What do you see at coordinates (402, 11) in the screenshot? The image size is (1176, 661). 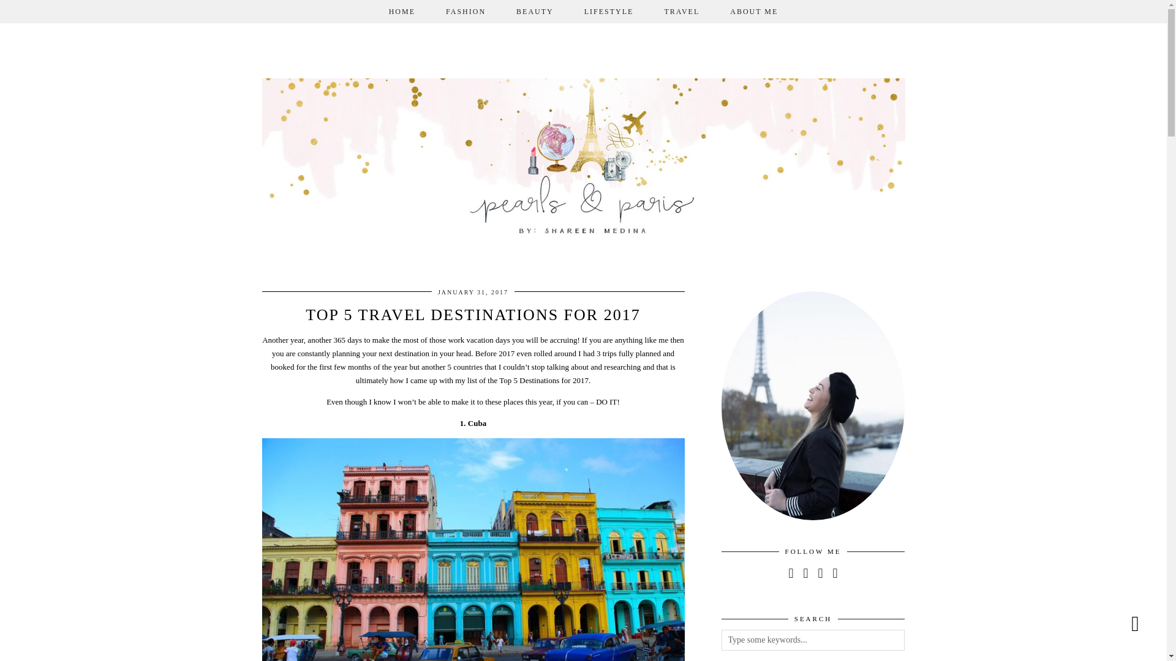 I see `HOME` at bounding box center [402, 11].